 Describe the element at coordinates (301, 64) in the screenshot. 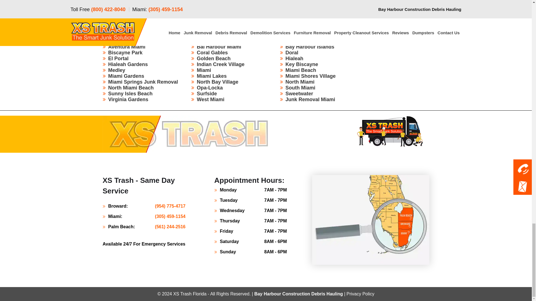

I see `Key Biscayne` at that location.